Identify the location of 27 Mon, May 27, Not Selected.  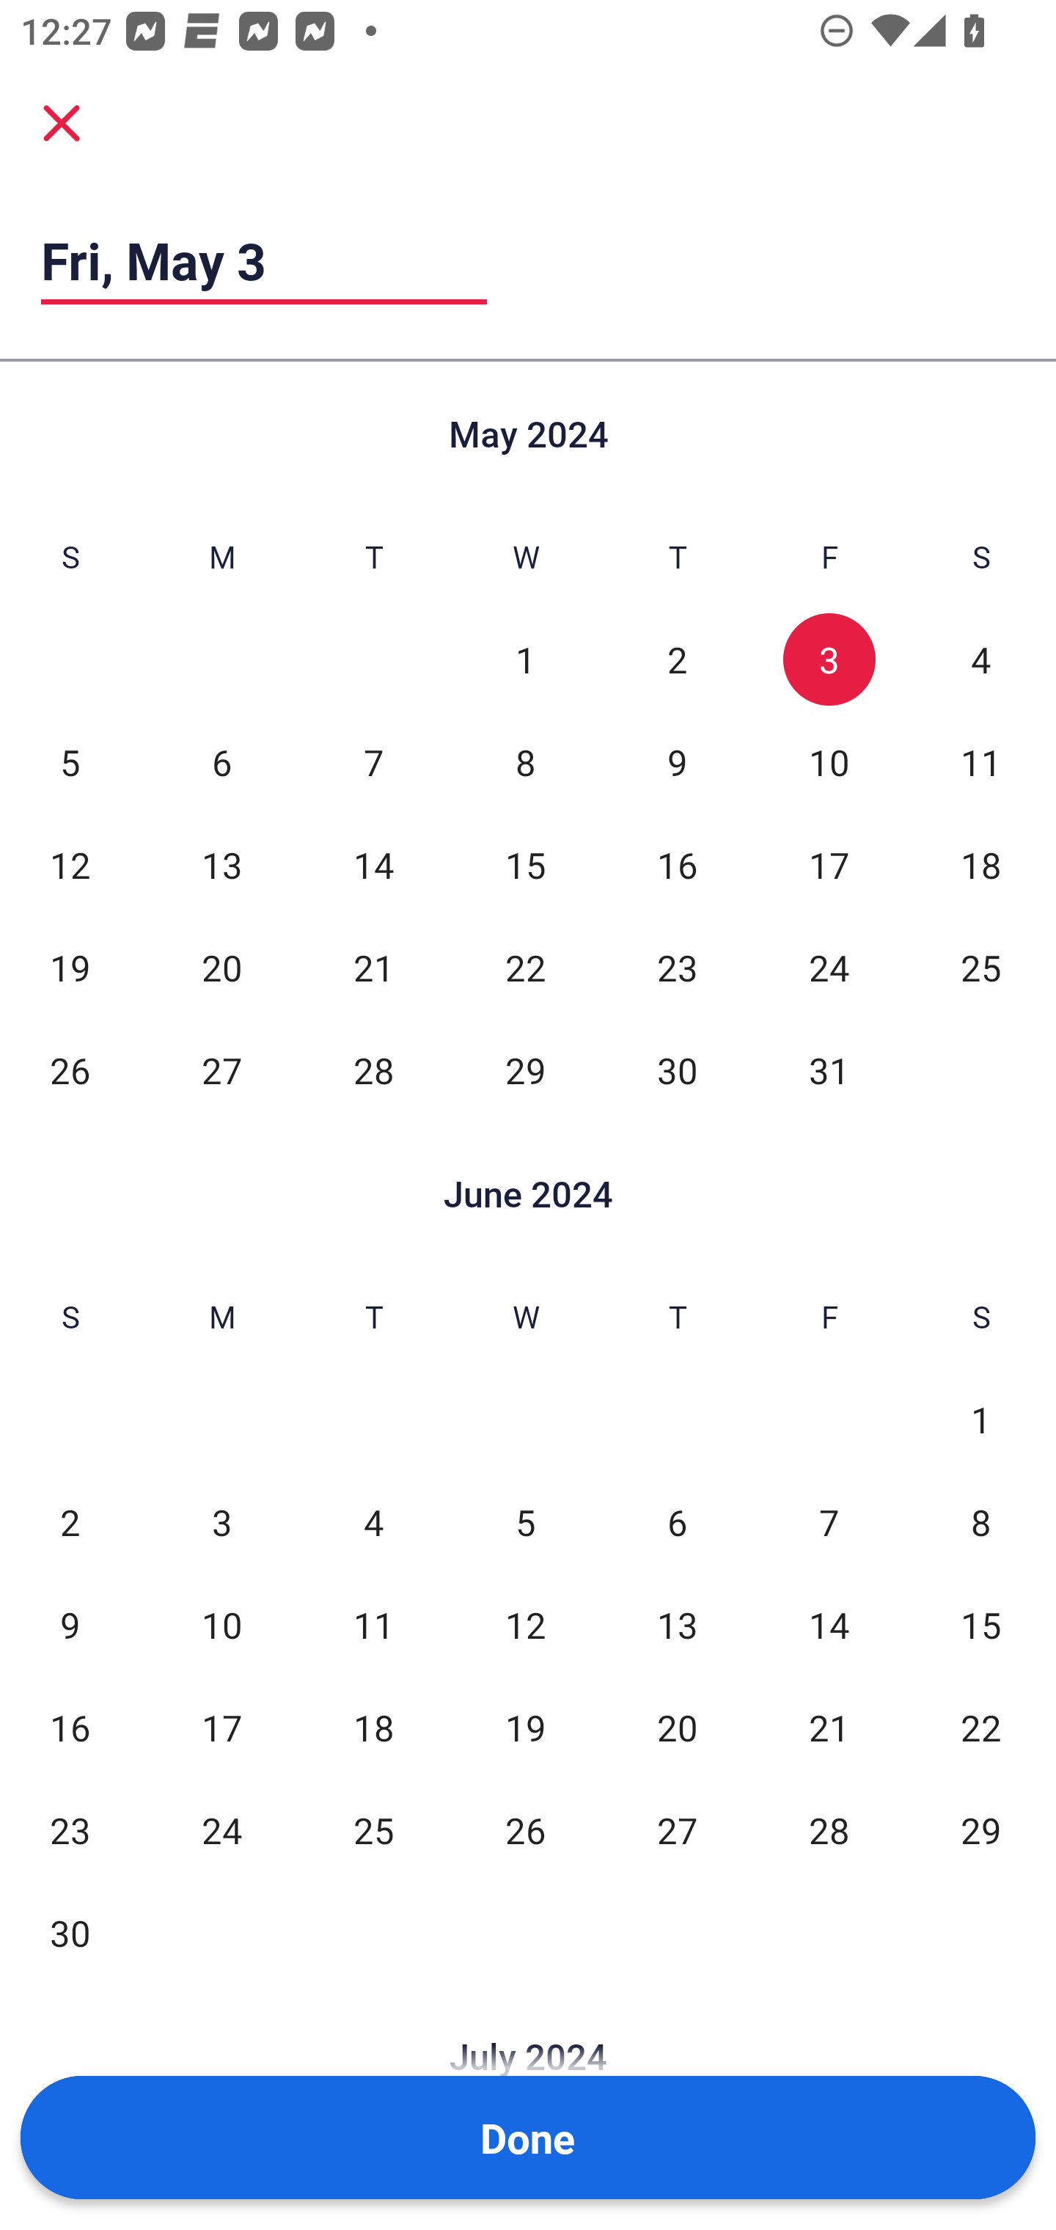
(221, 1070).